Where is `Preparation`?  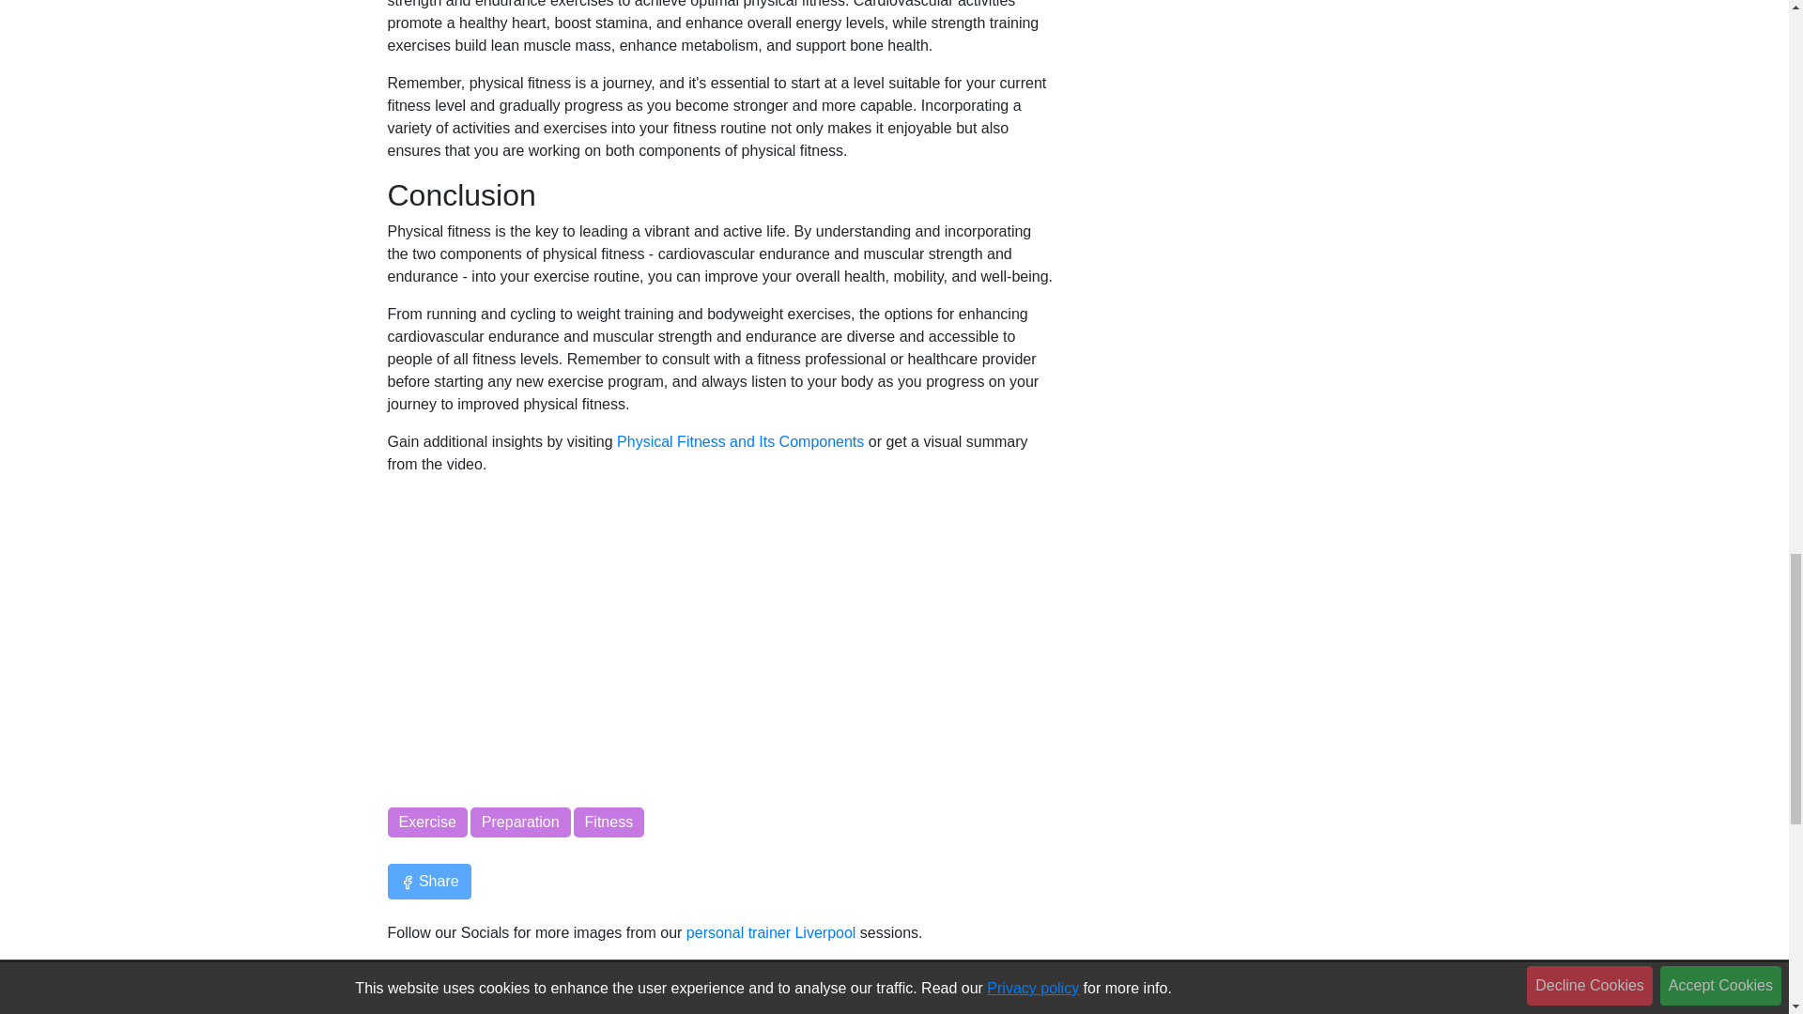
Preparation is located at coordinates (520, 822).